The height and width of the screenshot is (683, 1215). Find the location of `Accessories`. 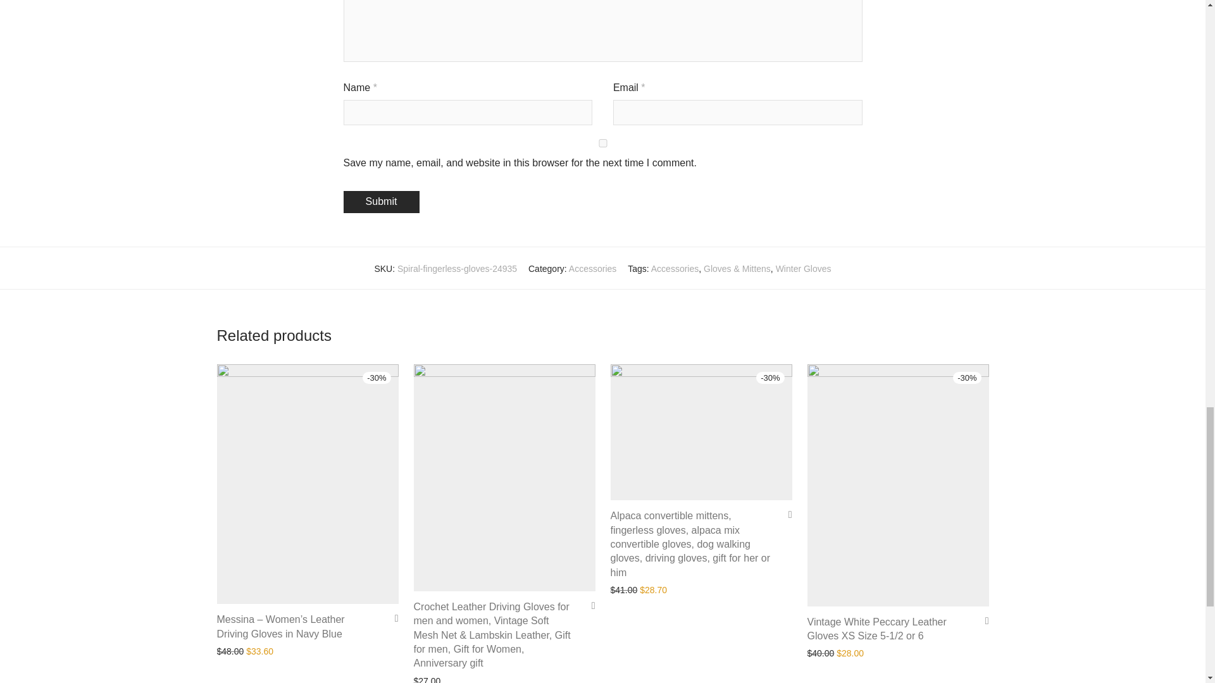

Accessories is located at coordinates (592, 268).